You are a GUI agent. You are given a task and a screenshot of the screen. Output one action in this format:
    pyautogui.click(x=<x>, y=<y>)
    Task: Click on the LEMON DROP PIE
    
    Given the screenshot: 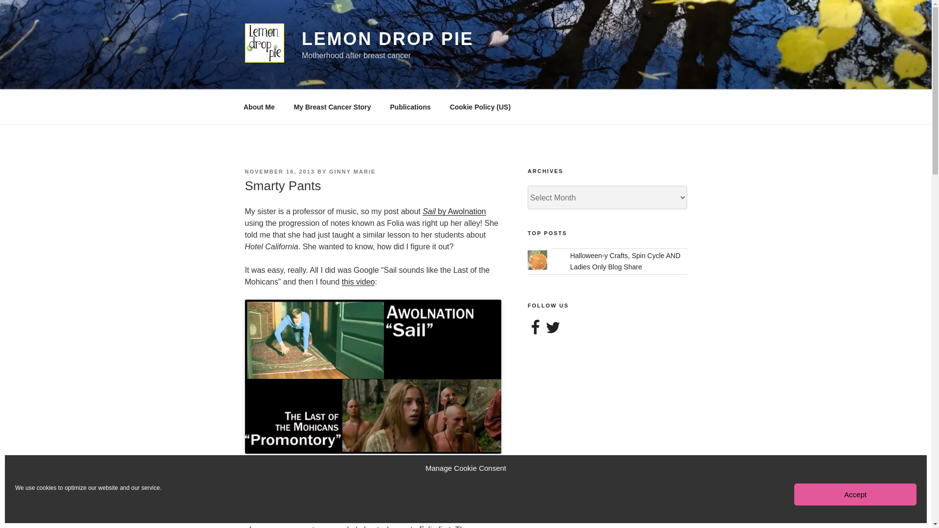 What is the action you would take?
    pyautogui.click(x=387, y=39)
    